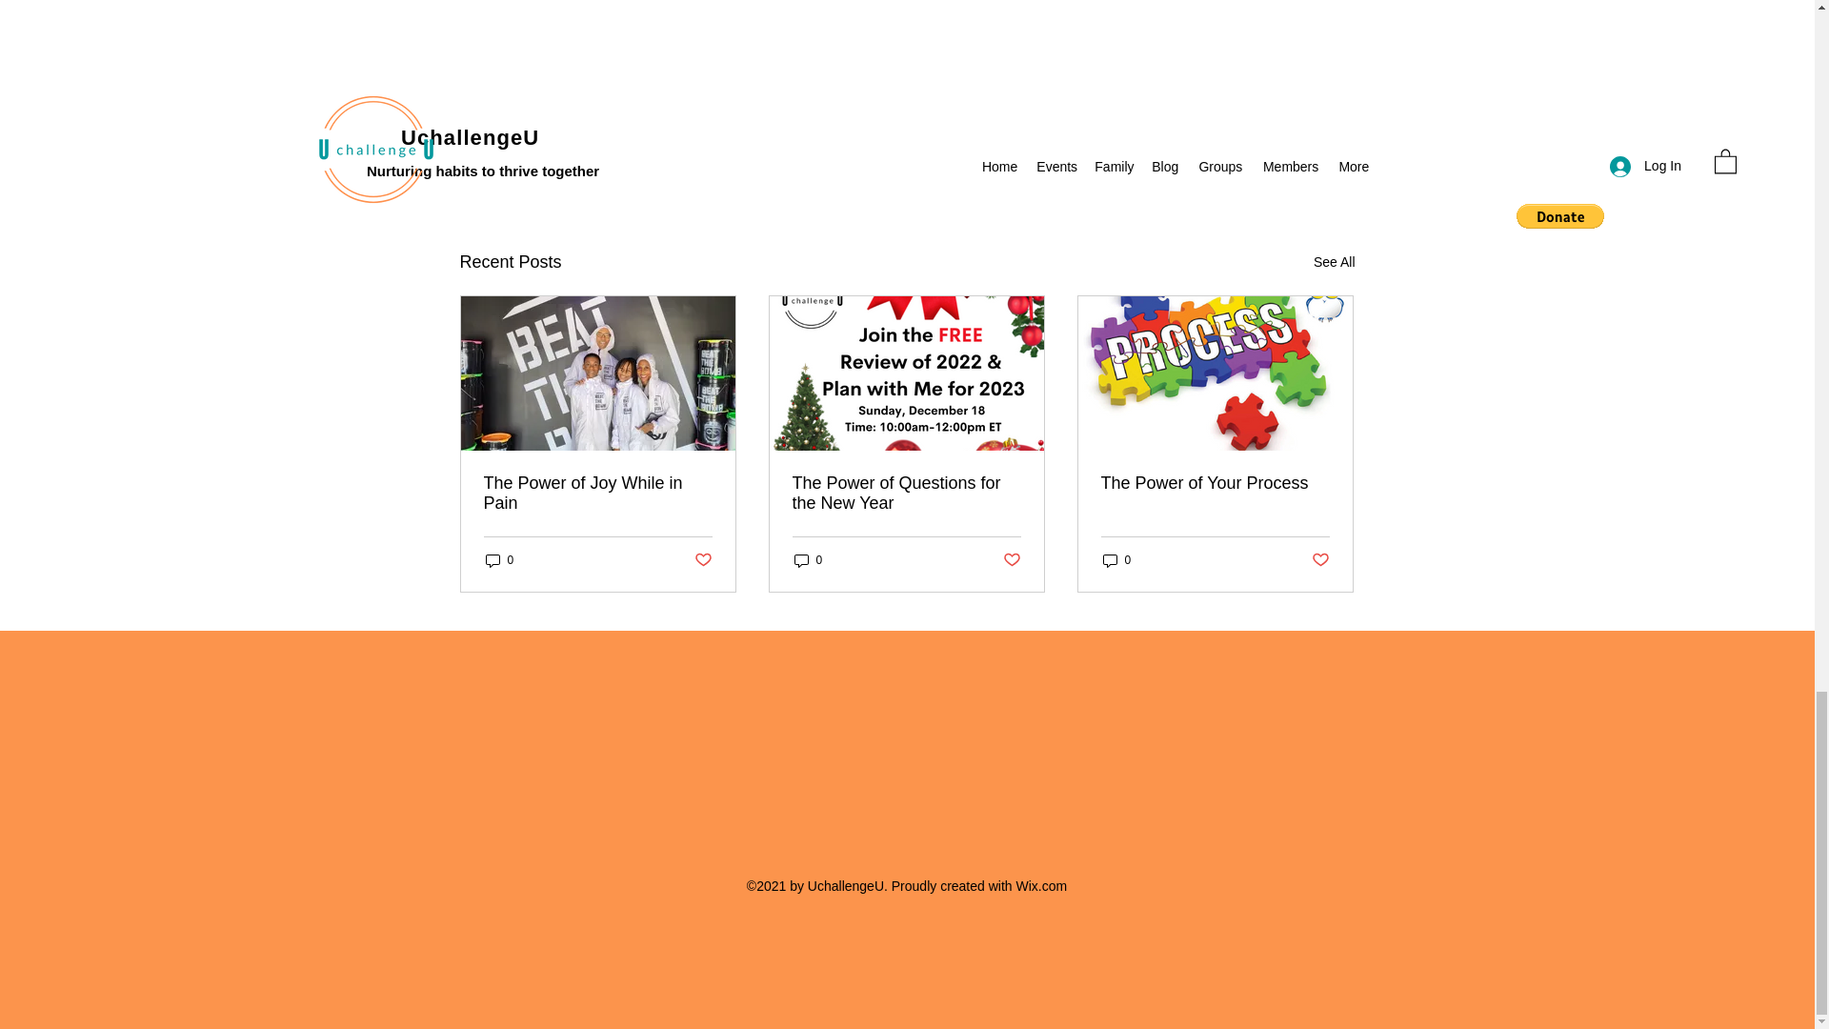 The height and width of the screenshot is (1029, 1829). What do you see at coordinates (808, 560) in the screenshot?
I see `0` at bounding box center [808, 560].